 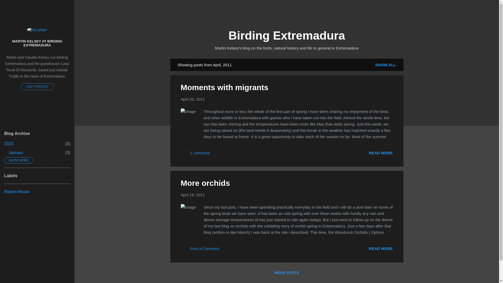 I want to click on permanent link, so click(x=193, y=99).